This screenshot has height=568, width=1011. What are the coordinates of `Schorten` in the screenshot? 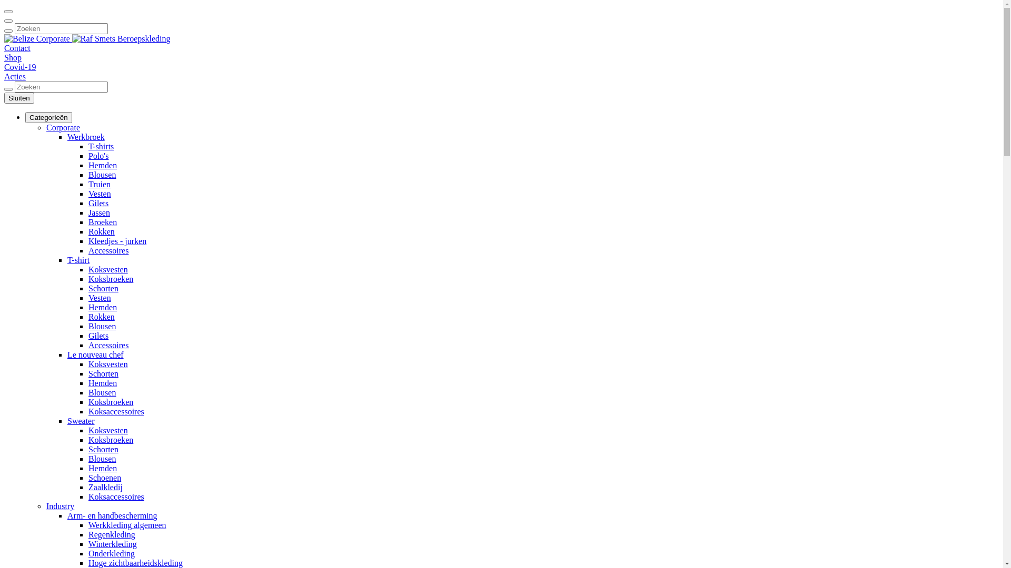 It's located at (103, 373).